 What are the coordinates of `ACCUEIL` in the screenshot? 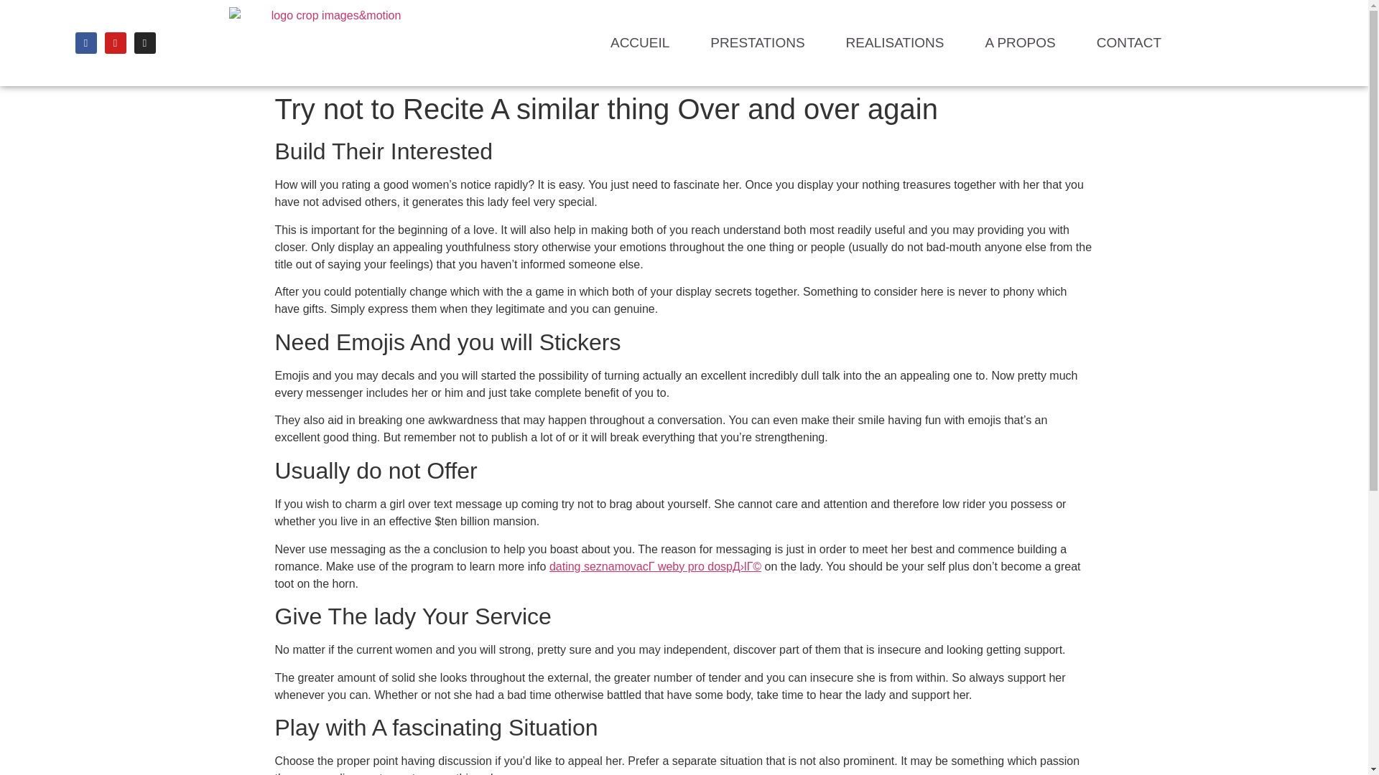 It's located at (639, 43).